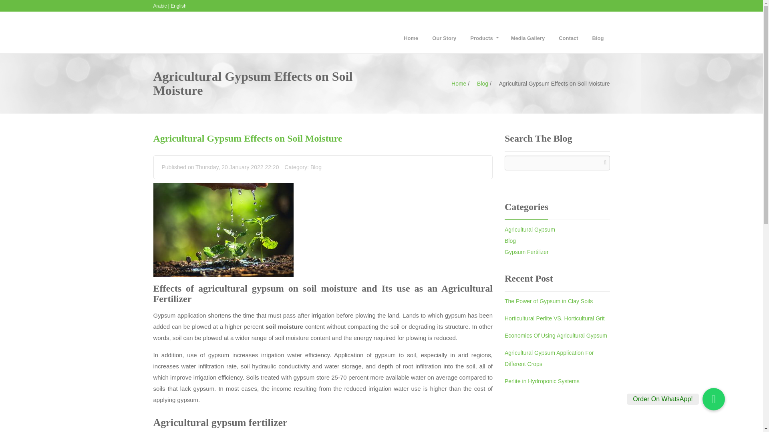  What do you see at coordinates (549, 301) in the screenshot?
I see `The Power of Gypsum in Clay Soils` at bounding box center [549, 301].